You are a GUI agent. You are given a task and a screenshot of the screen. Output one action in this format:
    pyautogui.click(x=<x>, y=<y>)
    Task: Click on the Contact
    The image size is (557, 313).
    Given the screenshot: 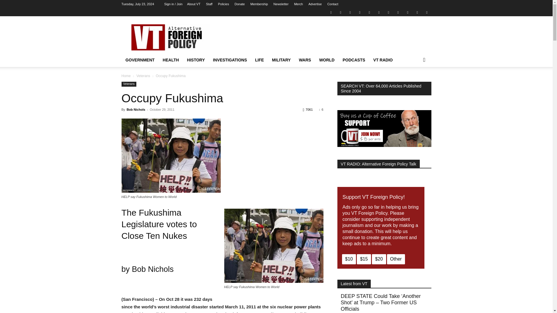 What is the action you would take?
    pyautogui.click(x=332, y=4)
    